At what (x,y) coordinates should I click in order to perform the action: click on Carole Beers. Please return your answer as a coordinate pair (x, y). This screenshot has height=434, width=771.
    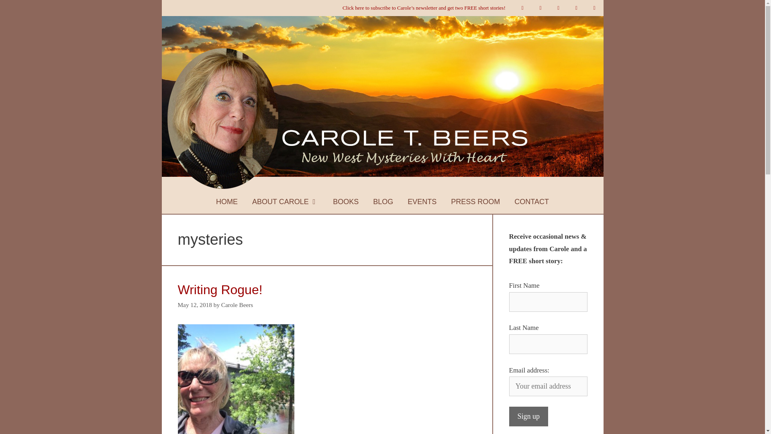
    Looking at the image, I should click on (237, 305).